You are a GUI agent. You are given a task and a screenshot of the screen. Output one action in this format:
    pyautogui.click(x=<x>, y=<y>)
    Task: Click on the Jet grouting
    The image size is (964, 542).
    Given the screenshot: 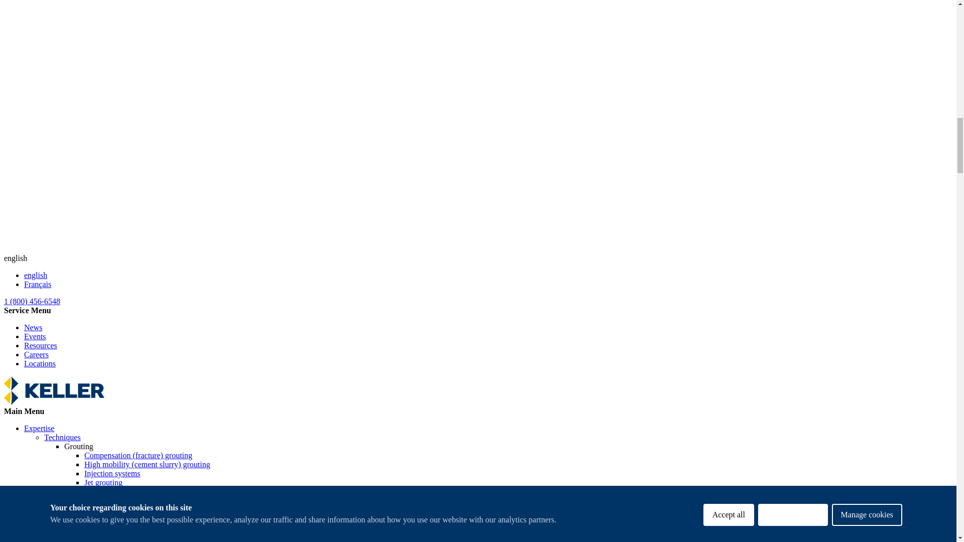 What is the action you would take?
    pyautogui.click(x=103, y=482)
    